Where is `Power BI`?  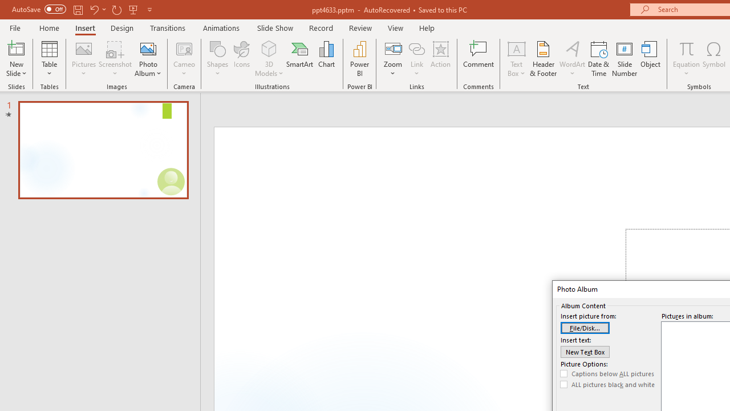
Power BI is located at coordinates (359, 58).